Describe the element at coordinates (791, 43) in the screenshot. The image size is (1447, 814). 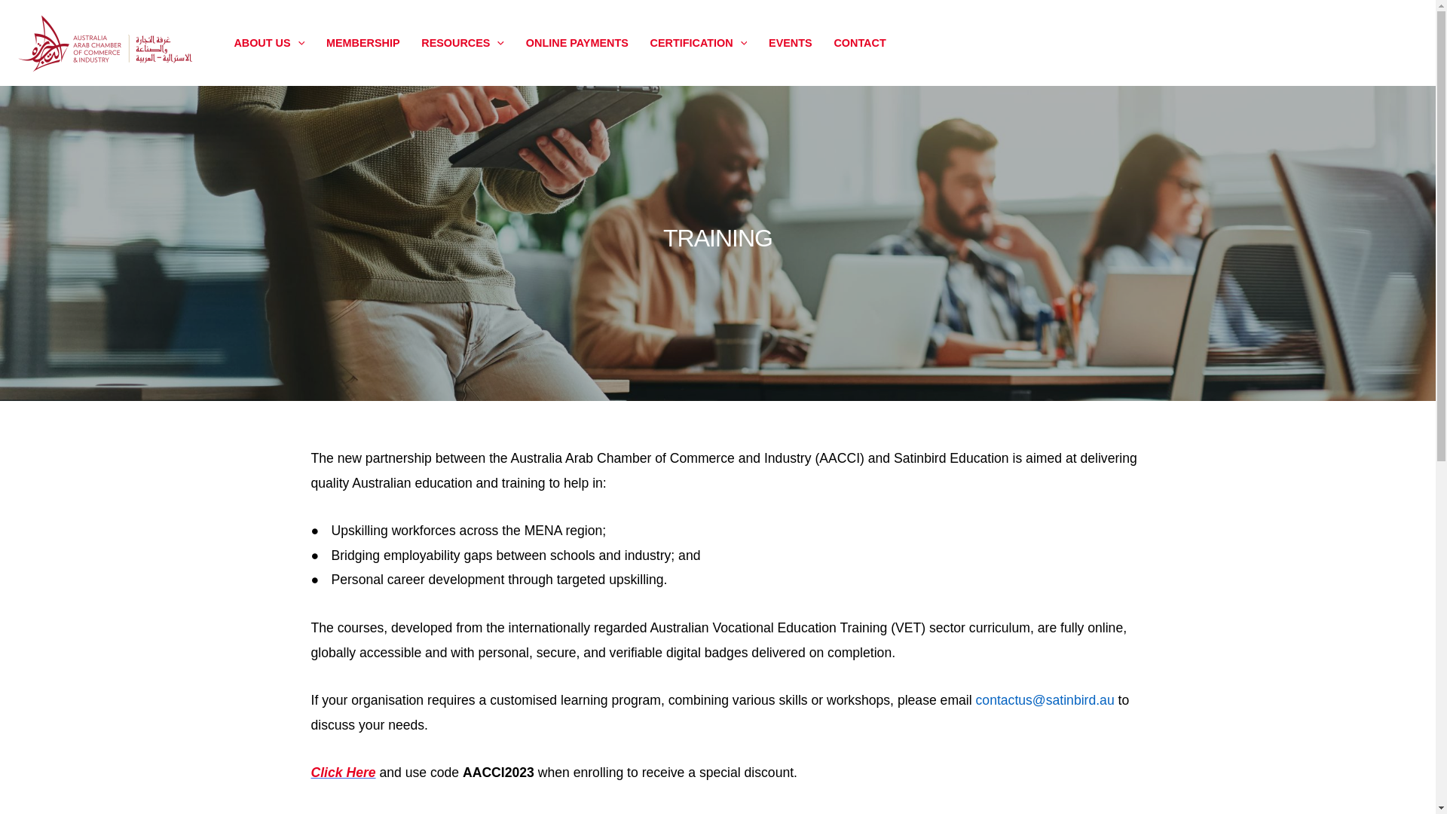
I see `EVENTS` at that location.